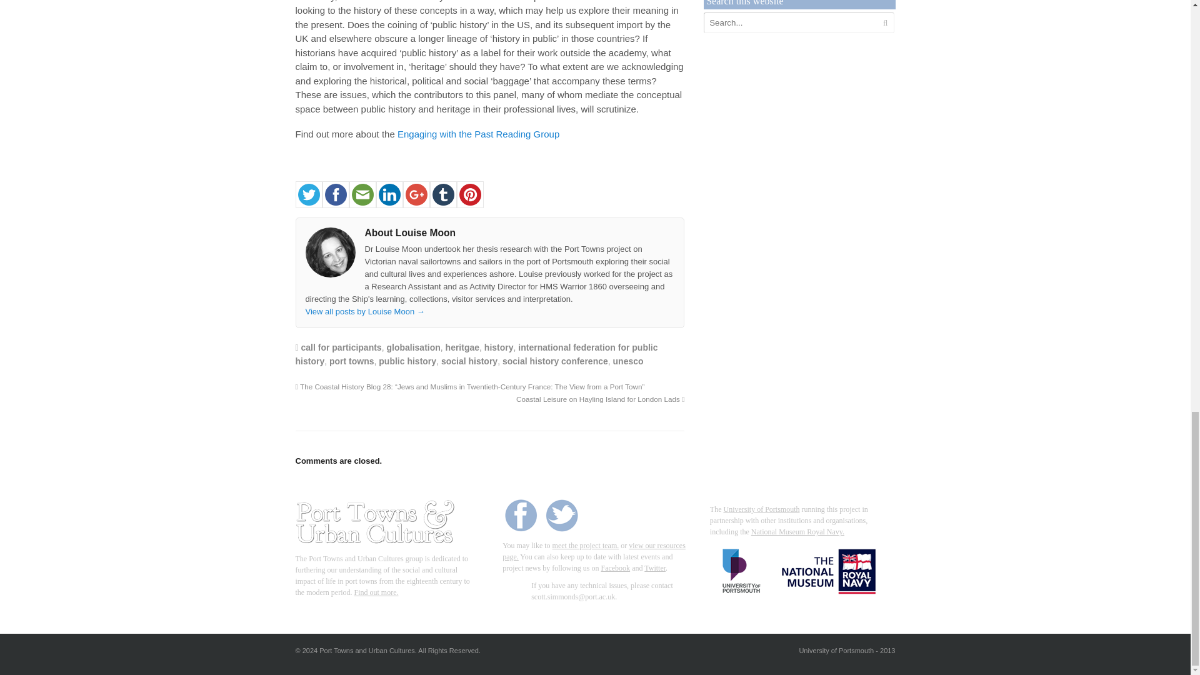 The height and width of the screenshot is (675, 1200). I want to click on twitter, so click(308, 194).